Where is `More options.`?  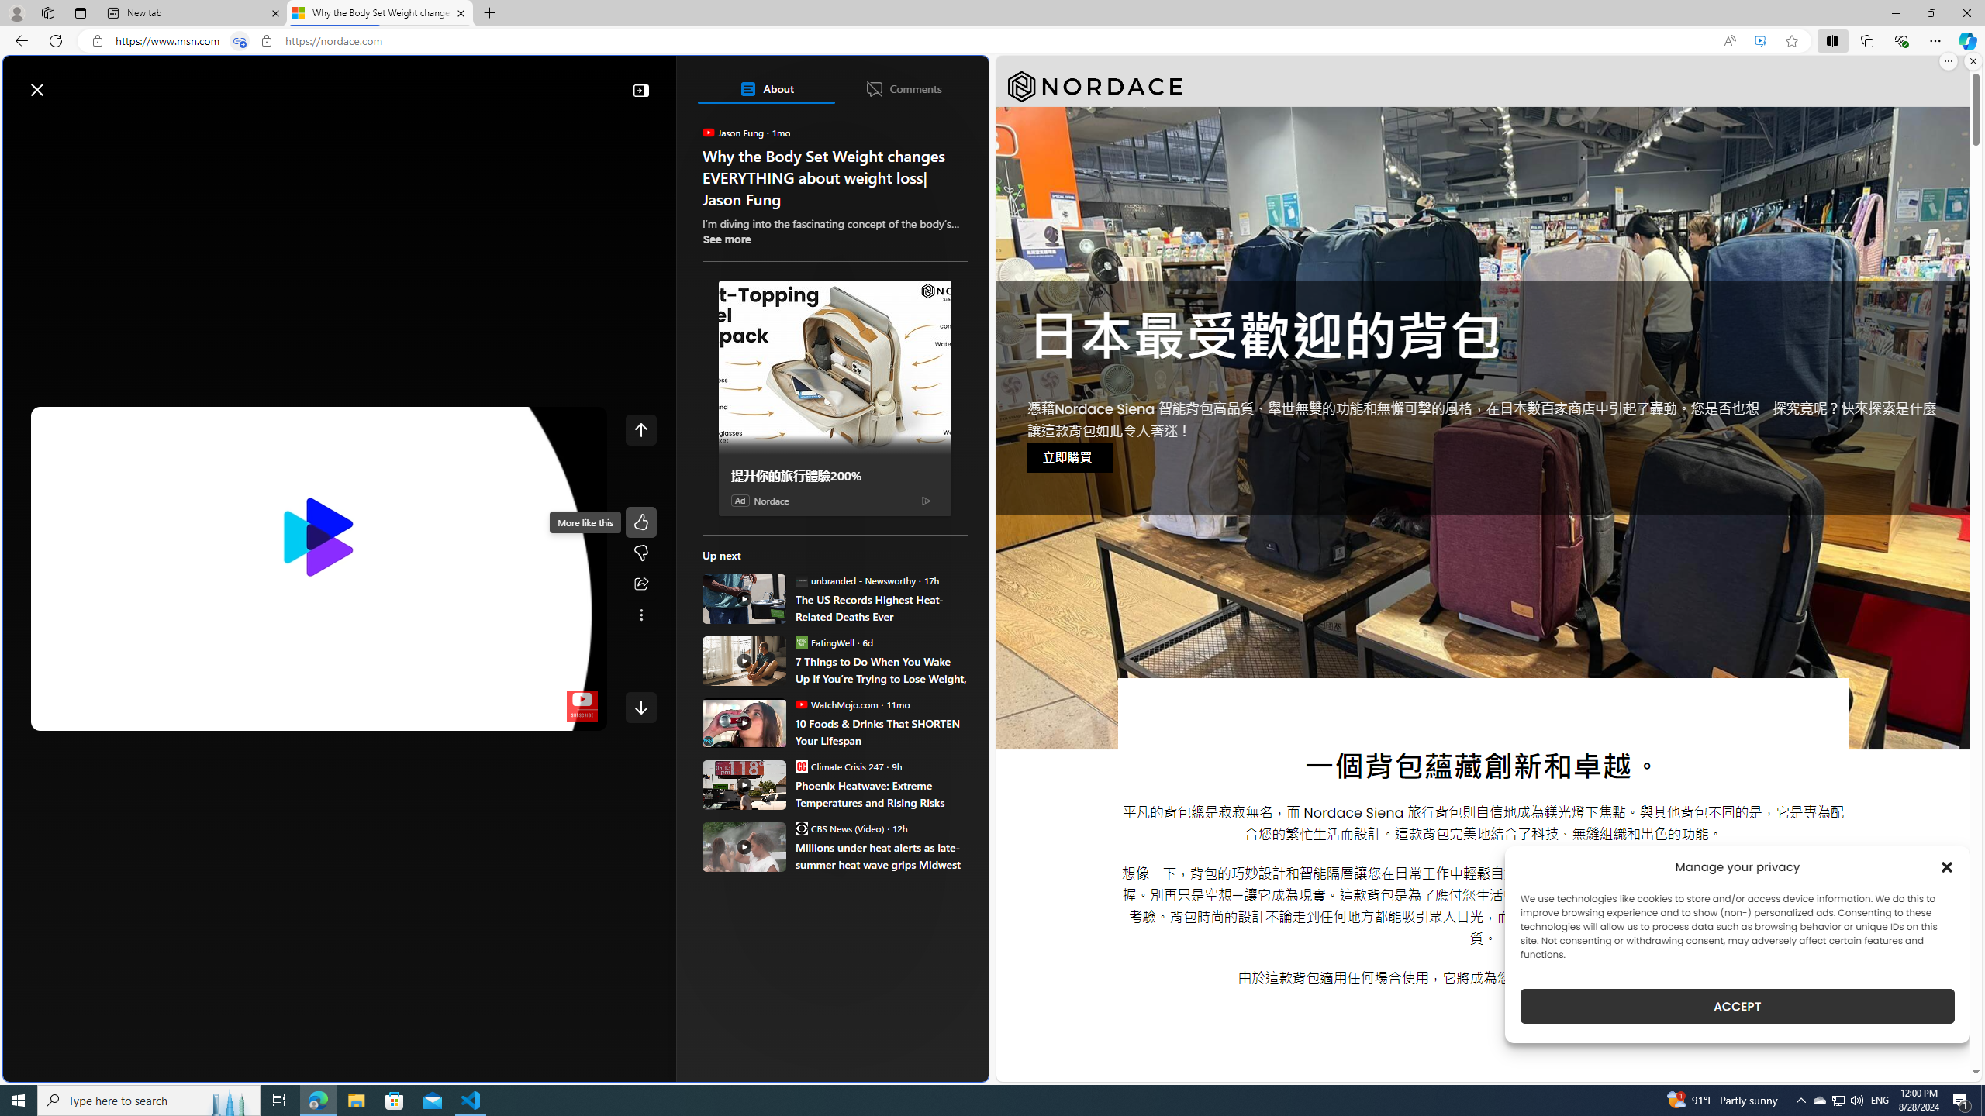
More options. is located at coordinates (1948, 61).